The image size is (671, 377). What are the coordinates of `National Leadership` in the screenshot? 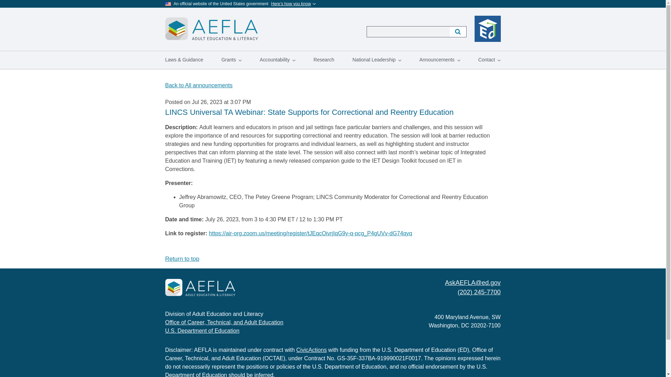 It's located at (377, 60).